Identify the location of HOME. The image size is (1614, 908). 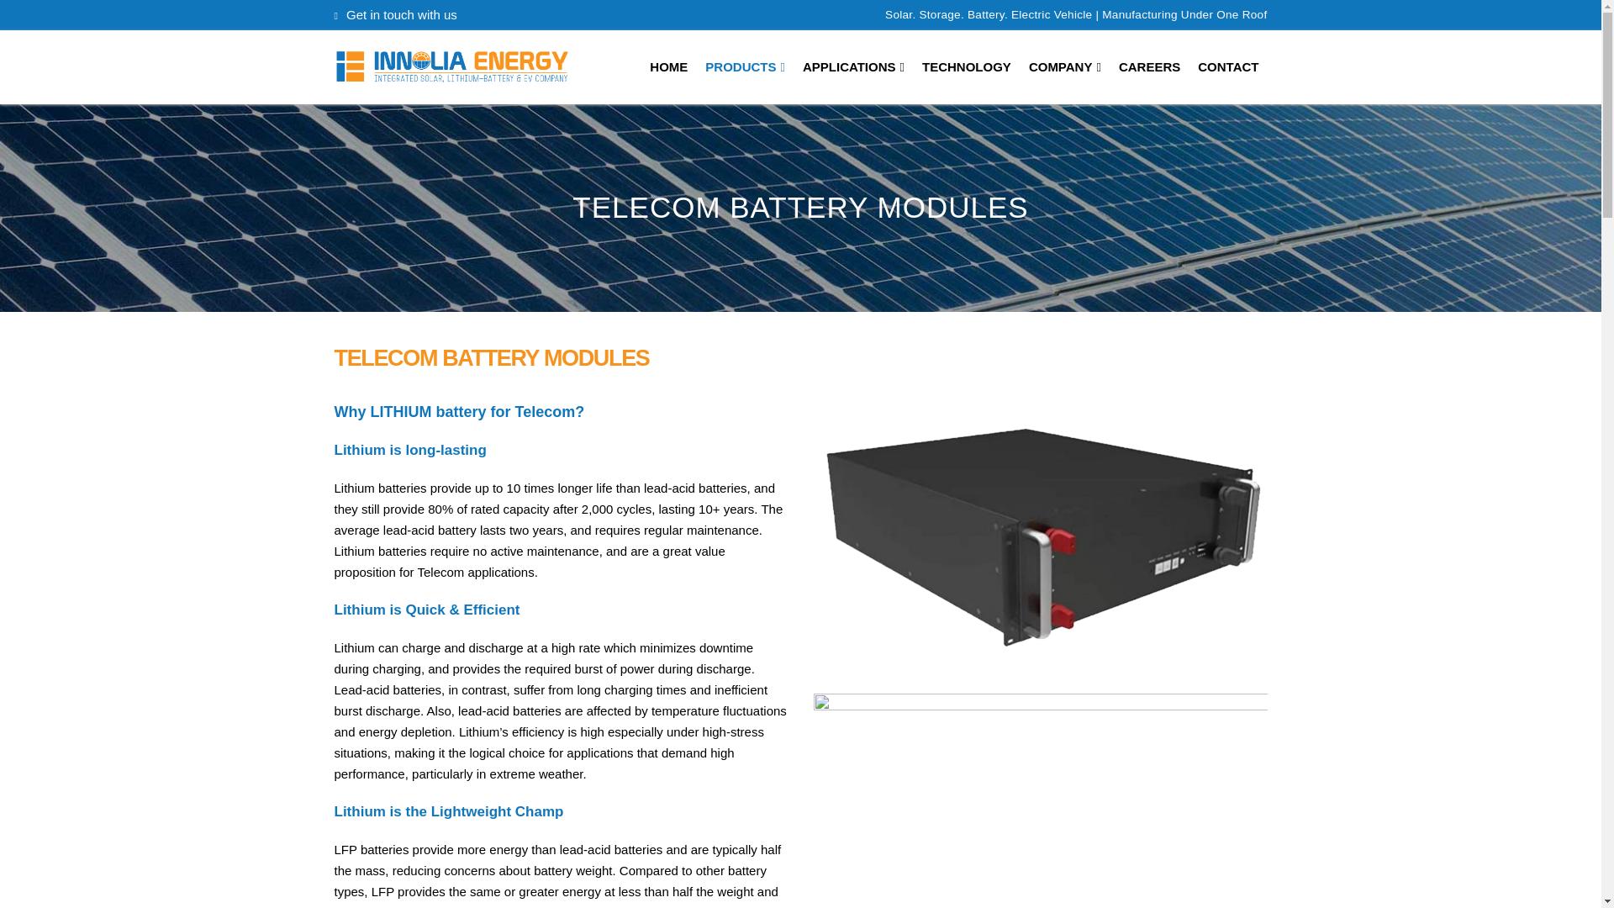
(667, 67).